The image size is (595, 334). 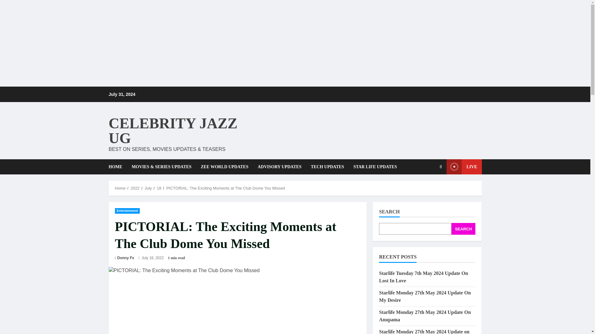 What do you see at coordinates (226, 188) in the screenshot?
I see `PICTORIAL: The Exciting Moments at The Club Dome You Missed` at bounding box center [226, 188].